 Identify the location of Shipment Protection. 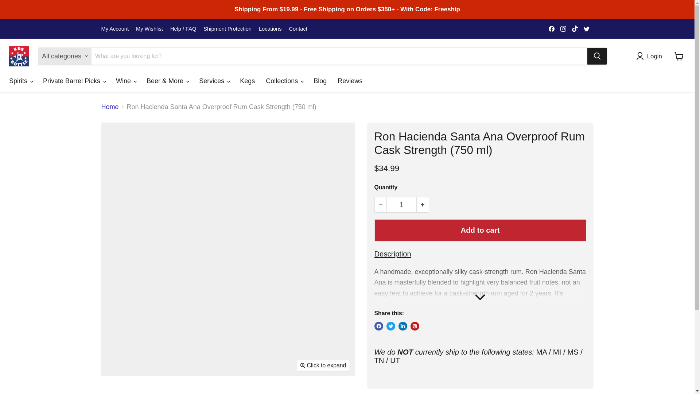
(227, 29).